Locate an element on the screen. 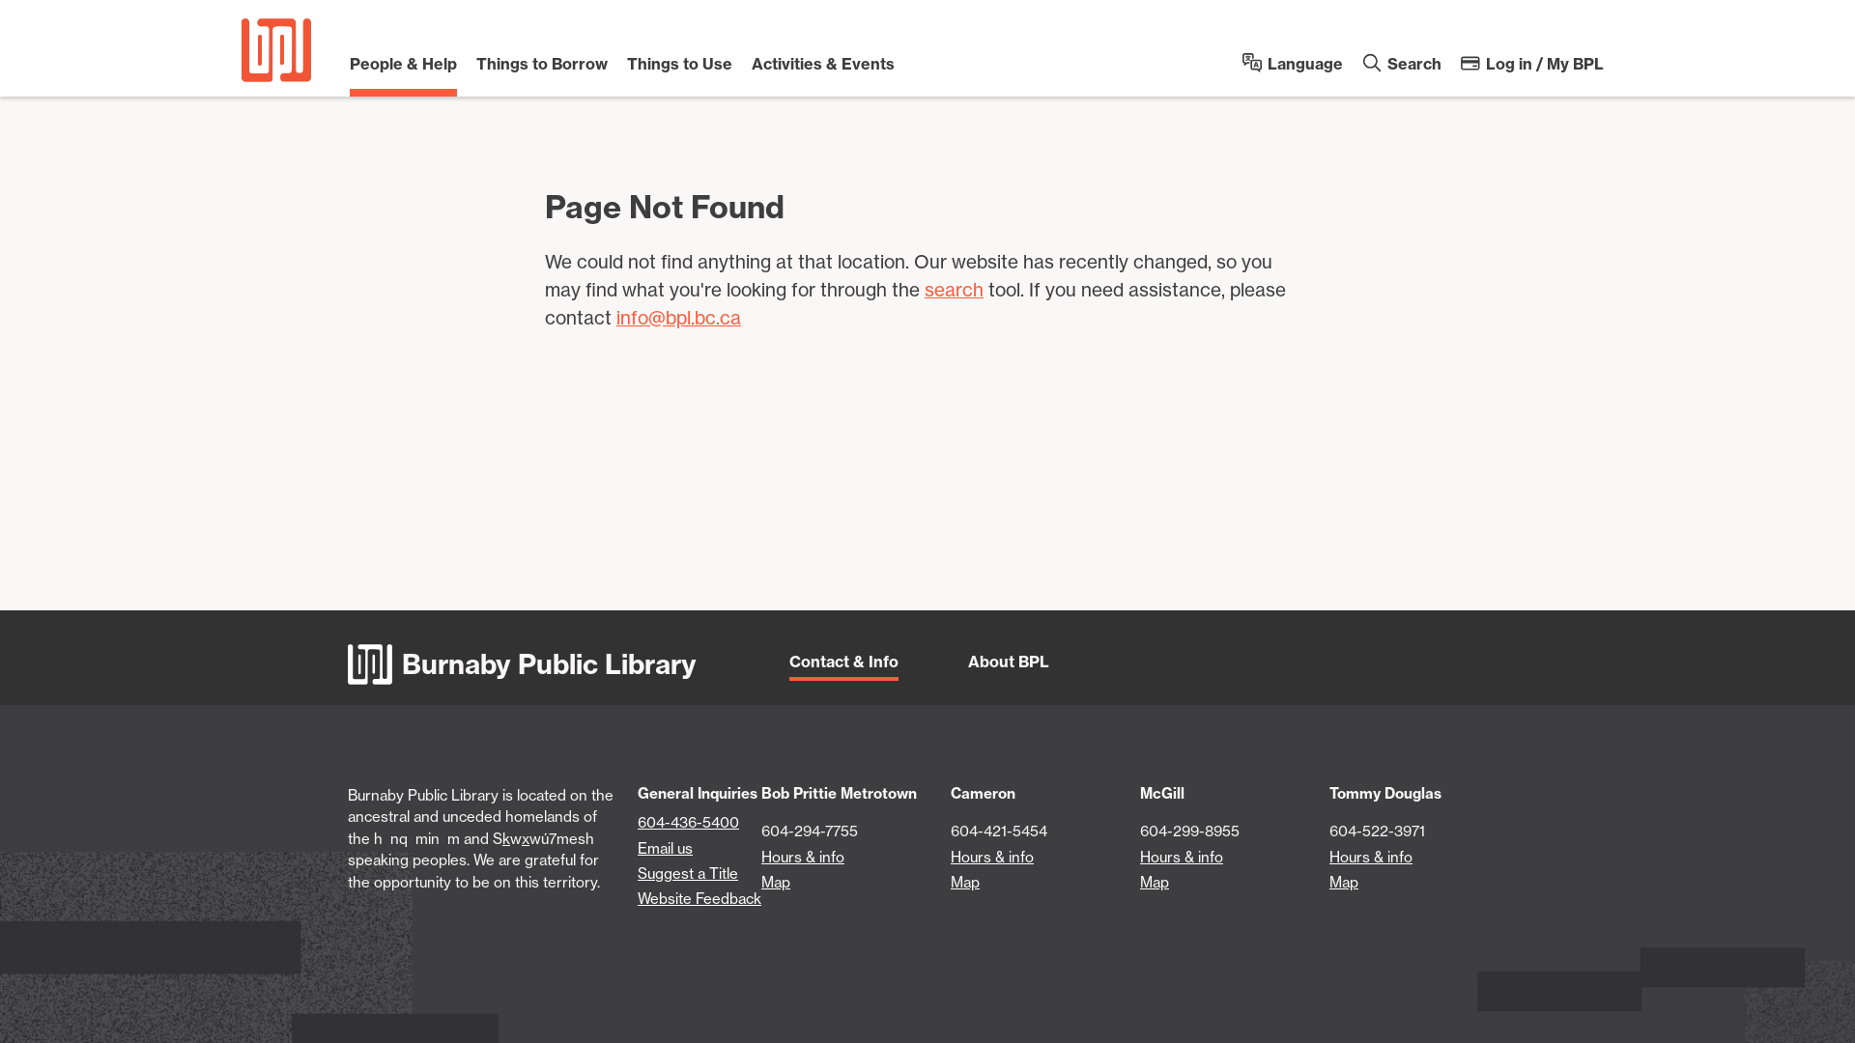  Email us is located at coordinates (665, 848).